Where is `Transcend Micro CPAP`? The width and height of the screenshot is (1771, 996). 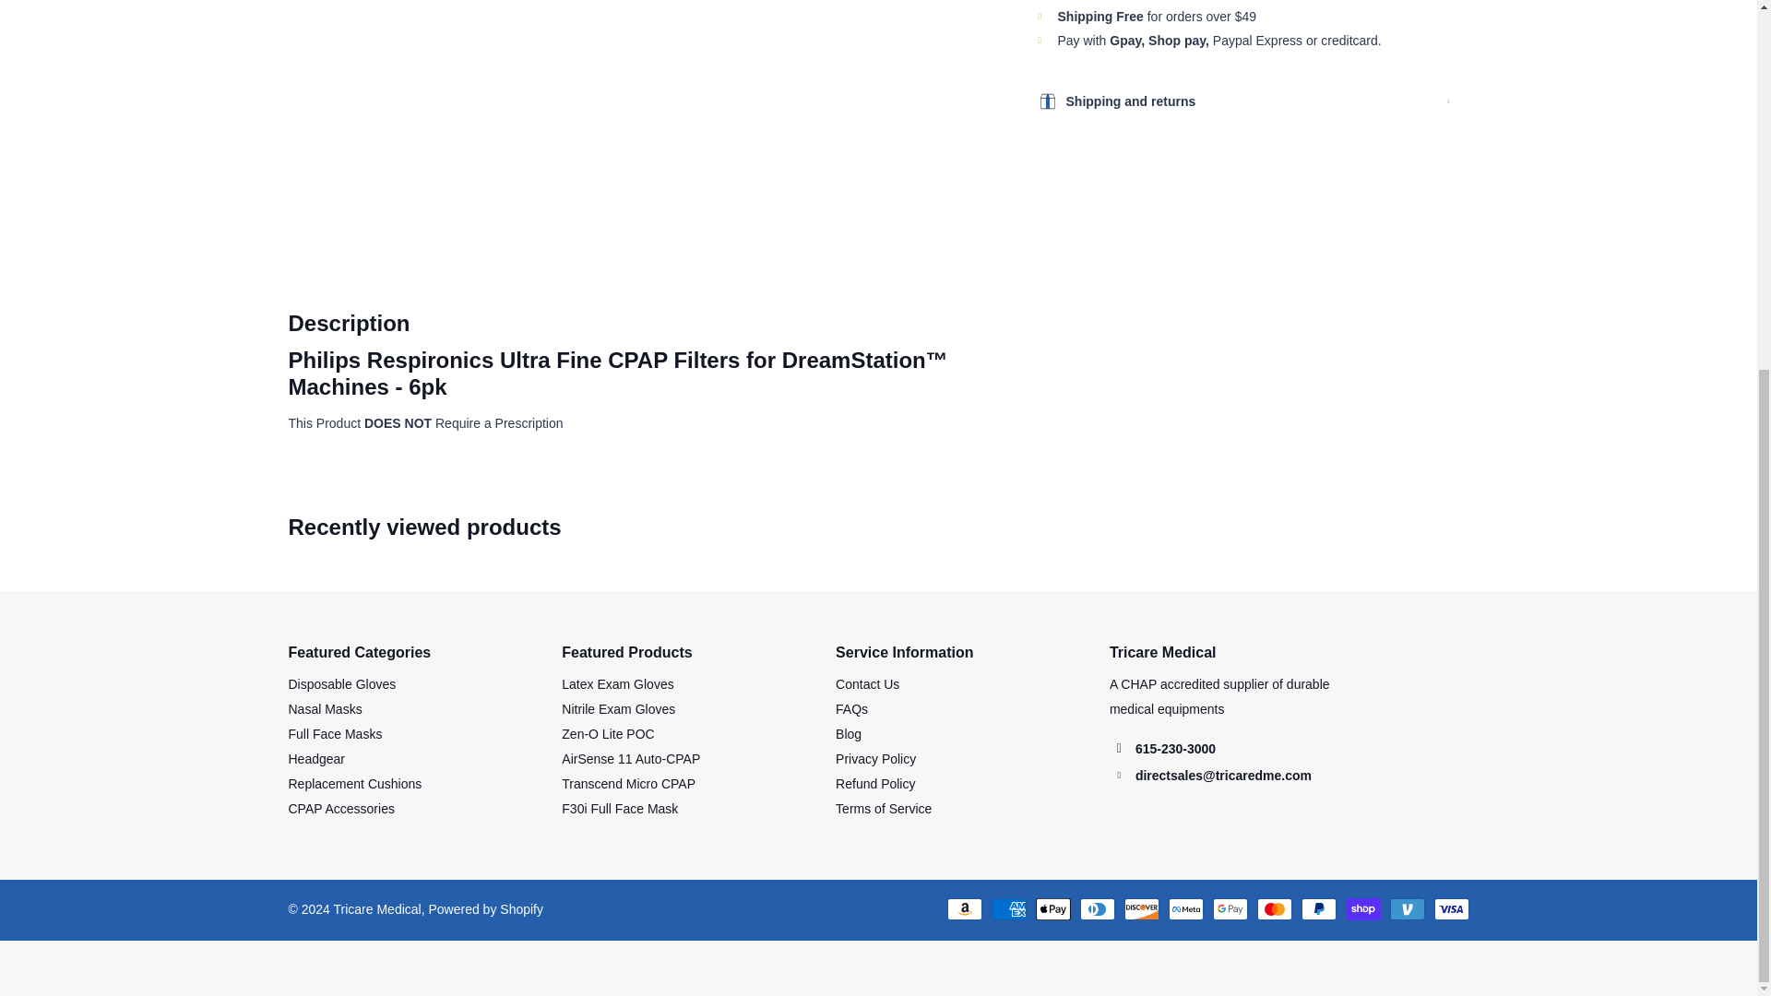
Transcend Micro CPAP is located at coordinates (628, 784).